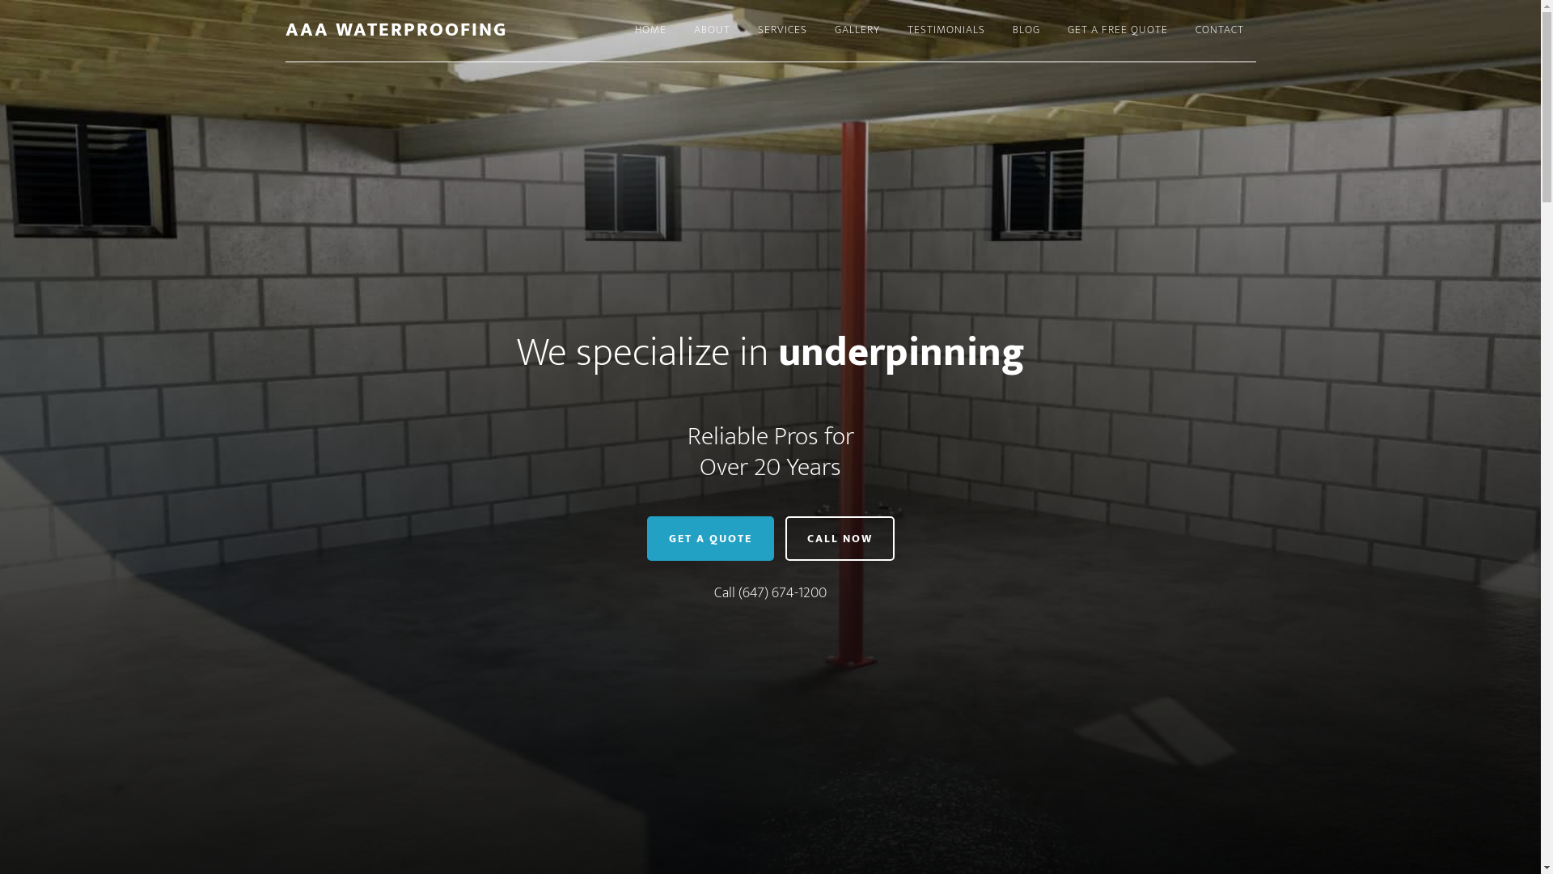 This screenshot has width=1553, height=874. I want to click on TESTIMONIALS, so click(946, 31).